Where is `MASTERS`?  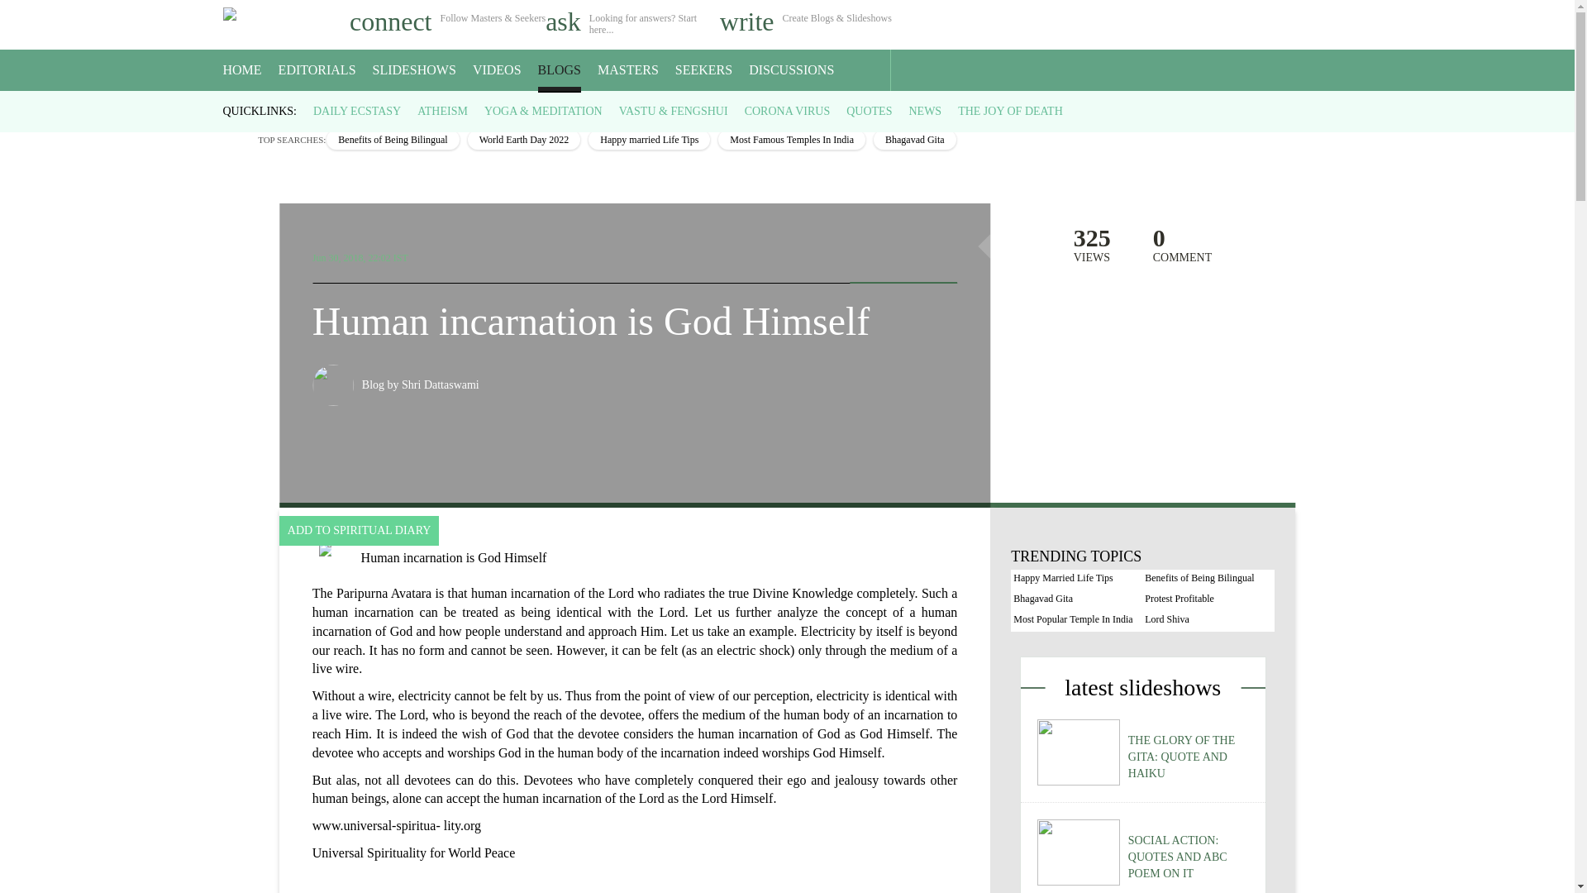
MASTERS is located at coordinates (628, 70).